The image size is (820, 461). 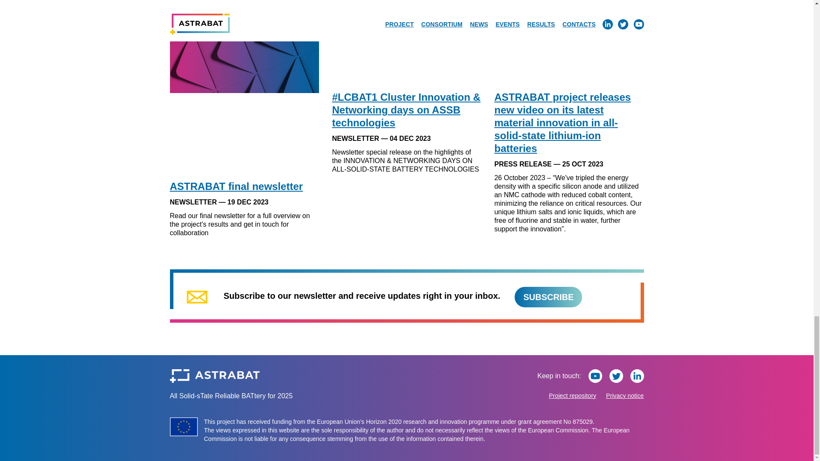 What do you see at coordinates (184, 427) in the screenshot?
I see `EU Flag` at bounding box center [184, 427].